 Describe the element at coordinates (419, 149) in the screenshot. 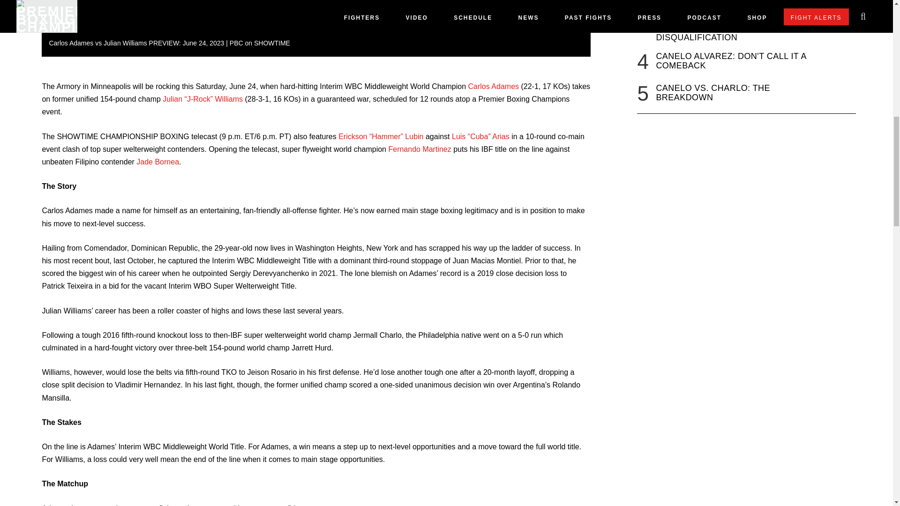

I see `Fernando Martinez` at that location.